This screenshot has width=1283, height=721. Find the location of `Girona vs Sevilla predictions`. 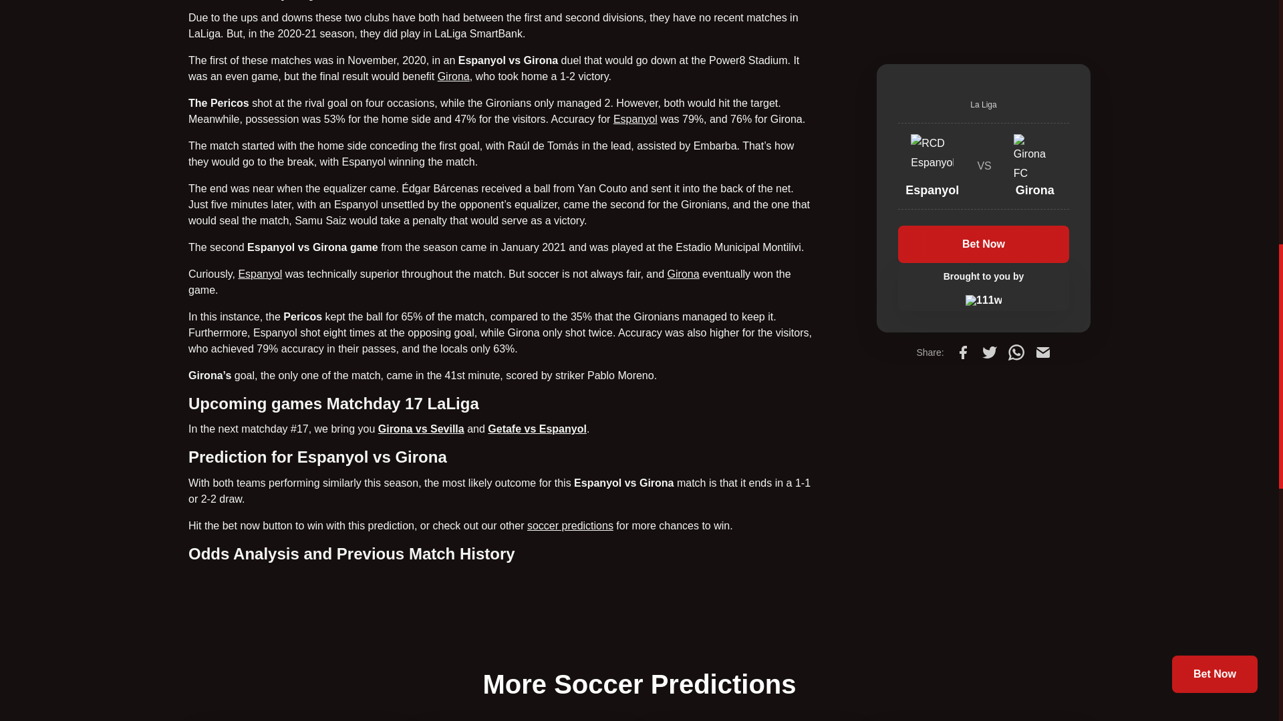

Girona vs Sevilla predictions is located at coordinates (421, 429).